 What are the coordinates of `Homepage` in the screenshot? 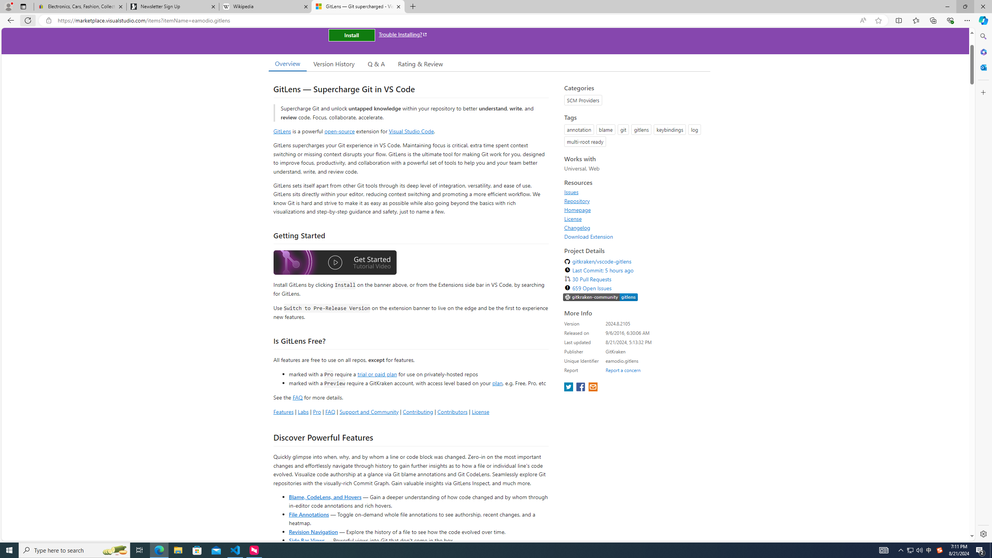 It's located at (635, 210).